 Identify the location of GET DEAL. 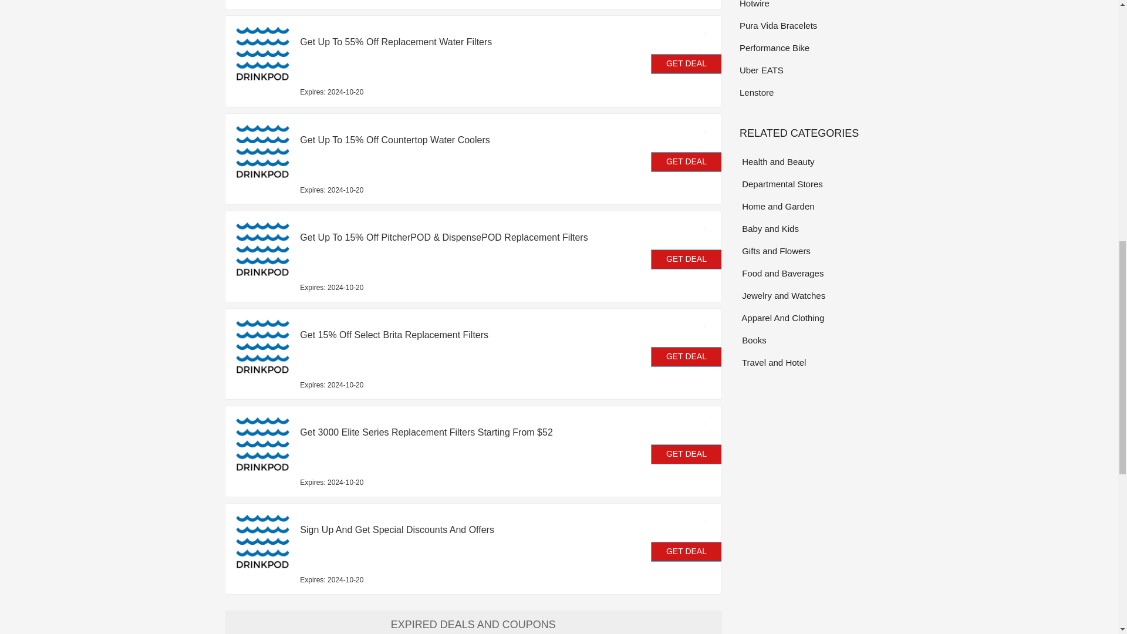
(687, 259).